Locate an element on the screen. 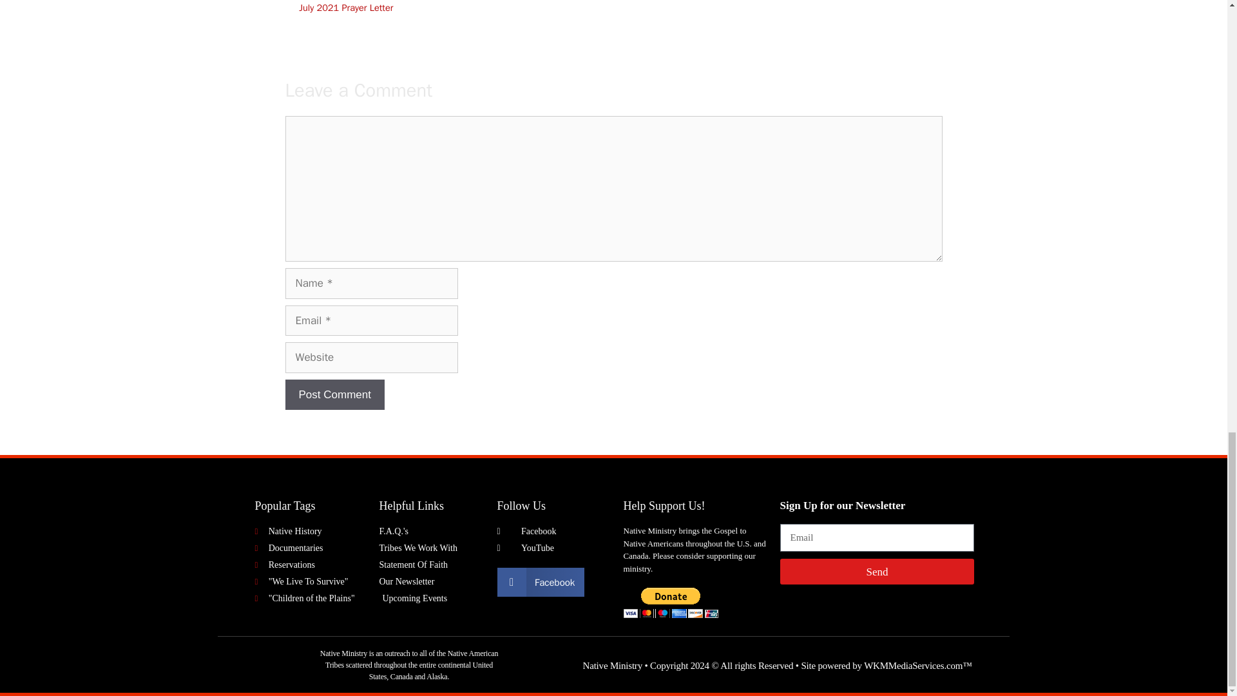 The height and width of the screenshot is (696, 1237). PayPal - The safer, easier way to pay online! is located at coordinates (671, 603).